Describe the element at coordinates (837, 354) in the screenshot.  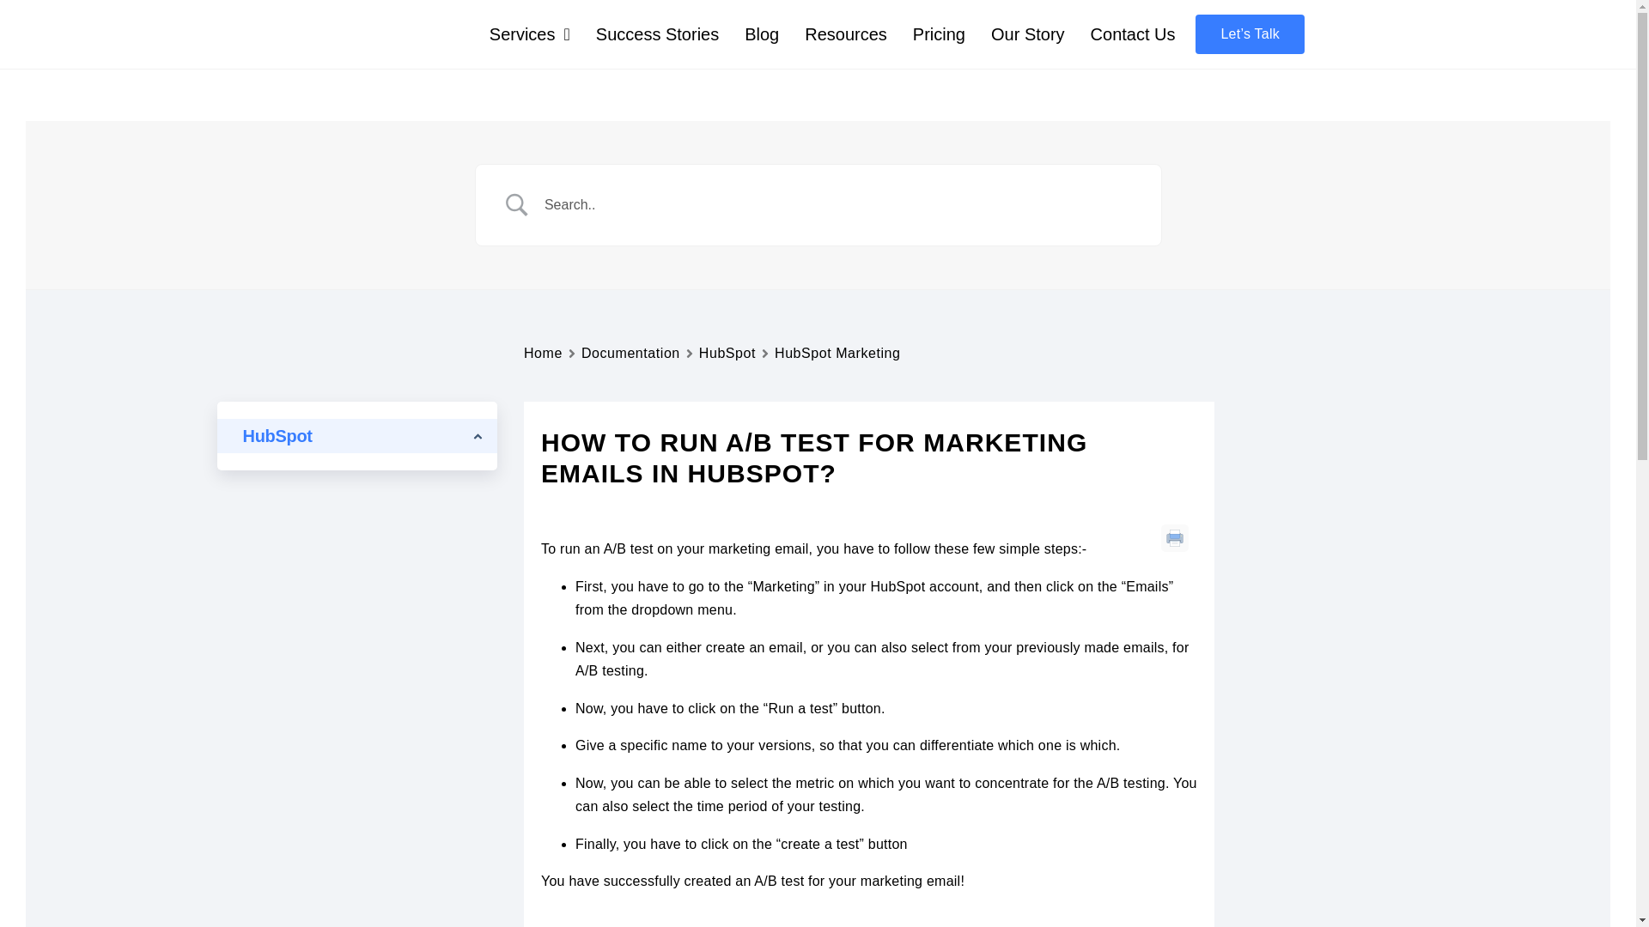
I see `HubSpot Marketing` at that location.